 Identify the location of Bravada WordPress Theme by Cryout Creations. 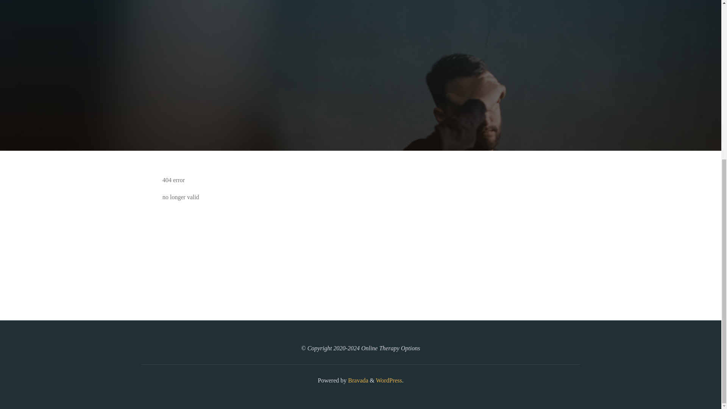
(357, 380).